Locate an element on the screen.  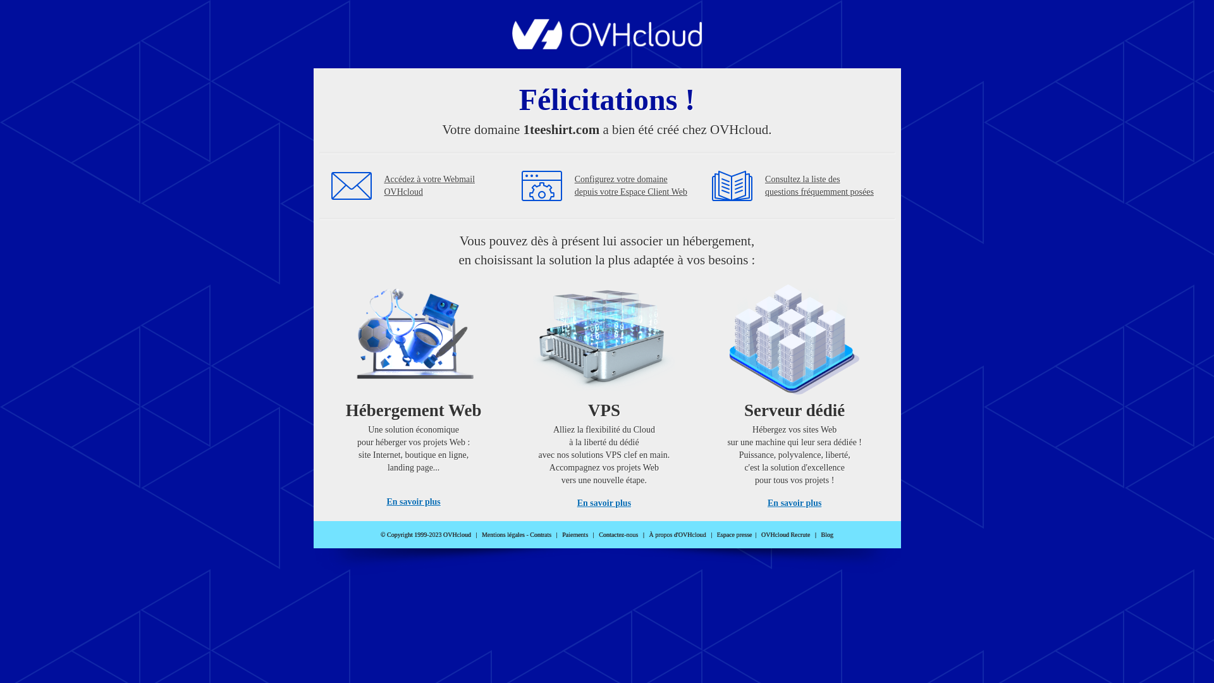
OVHcloud is located at coordinates (607, 46).